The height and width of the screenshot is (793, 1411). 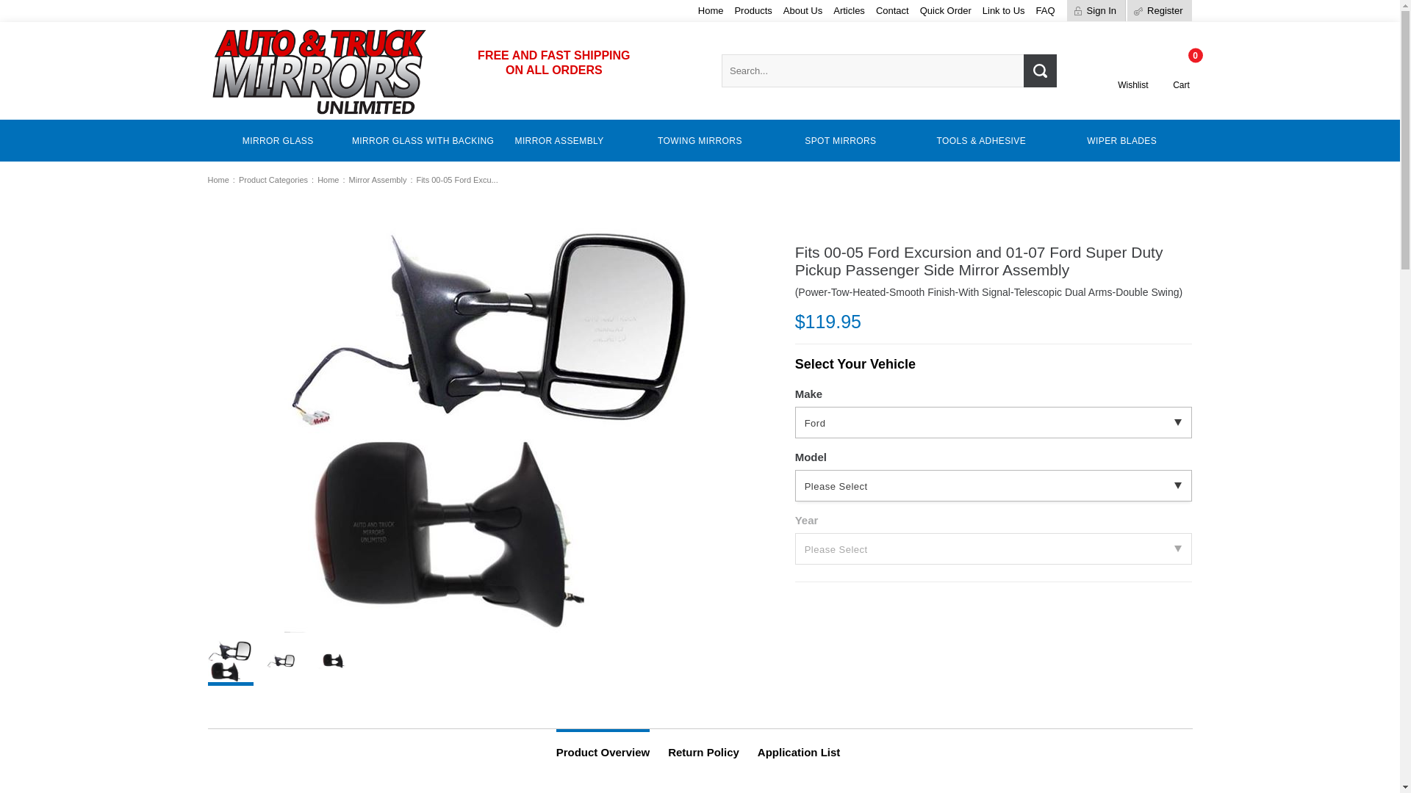 What do you see at coordinates (1159, 10) in the screenshot?
I see `Register` at bounding box center [1159, 10].